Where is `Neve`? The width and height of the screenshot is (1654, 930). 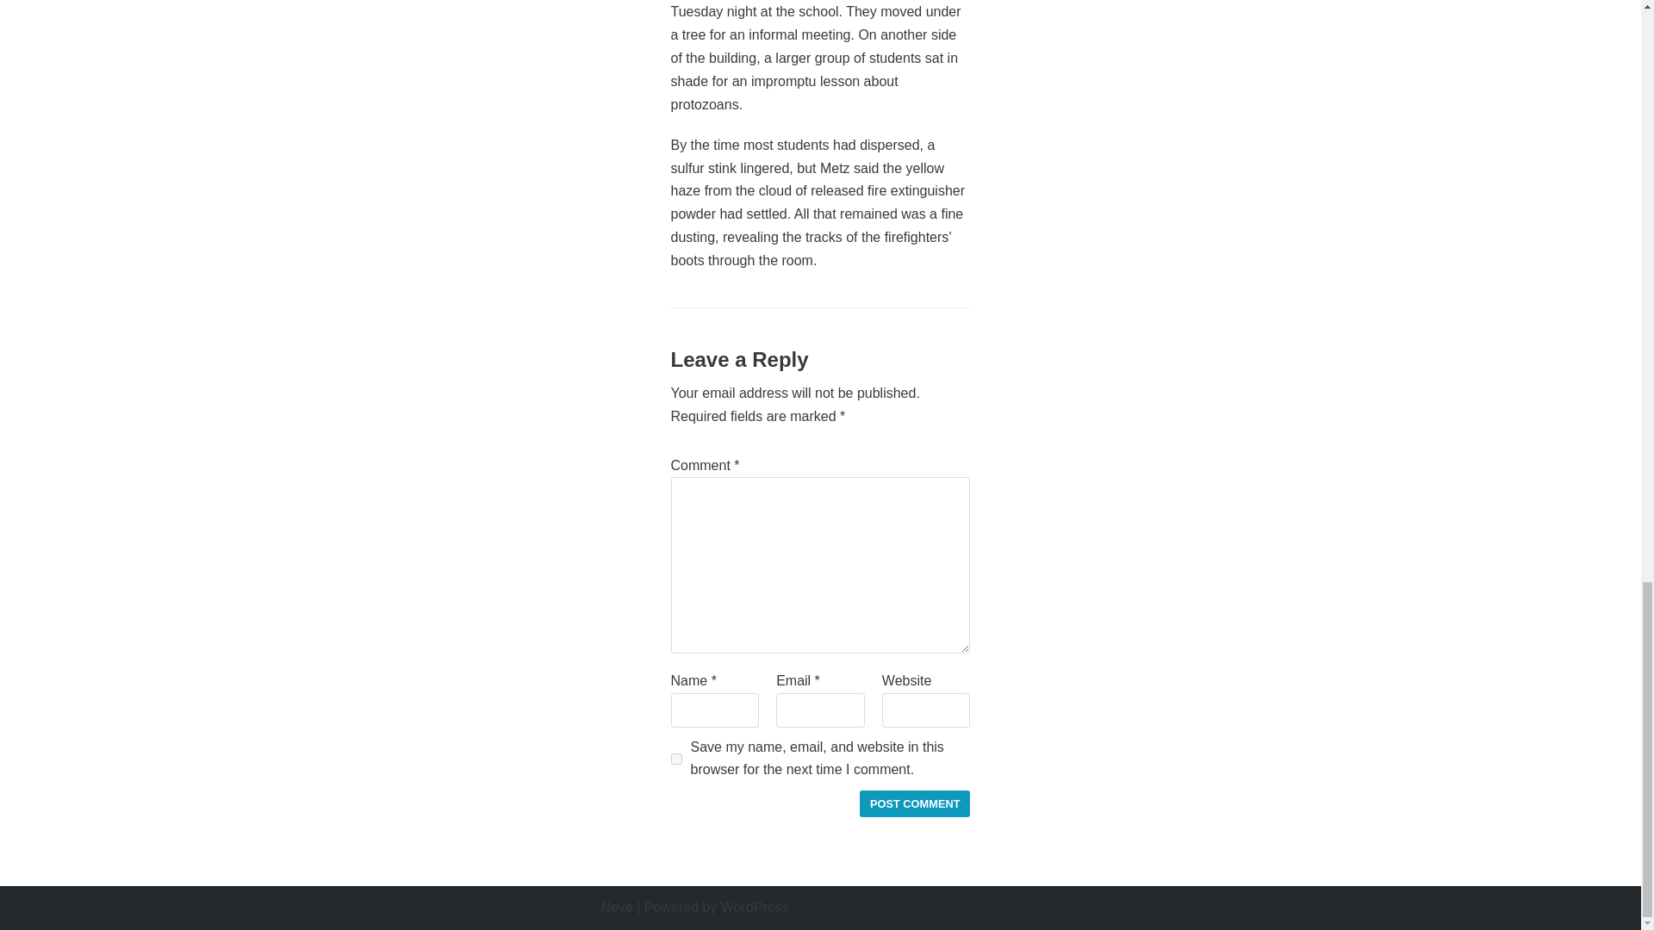
Neve is located at coordinates (617, 907).